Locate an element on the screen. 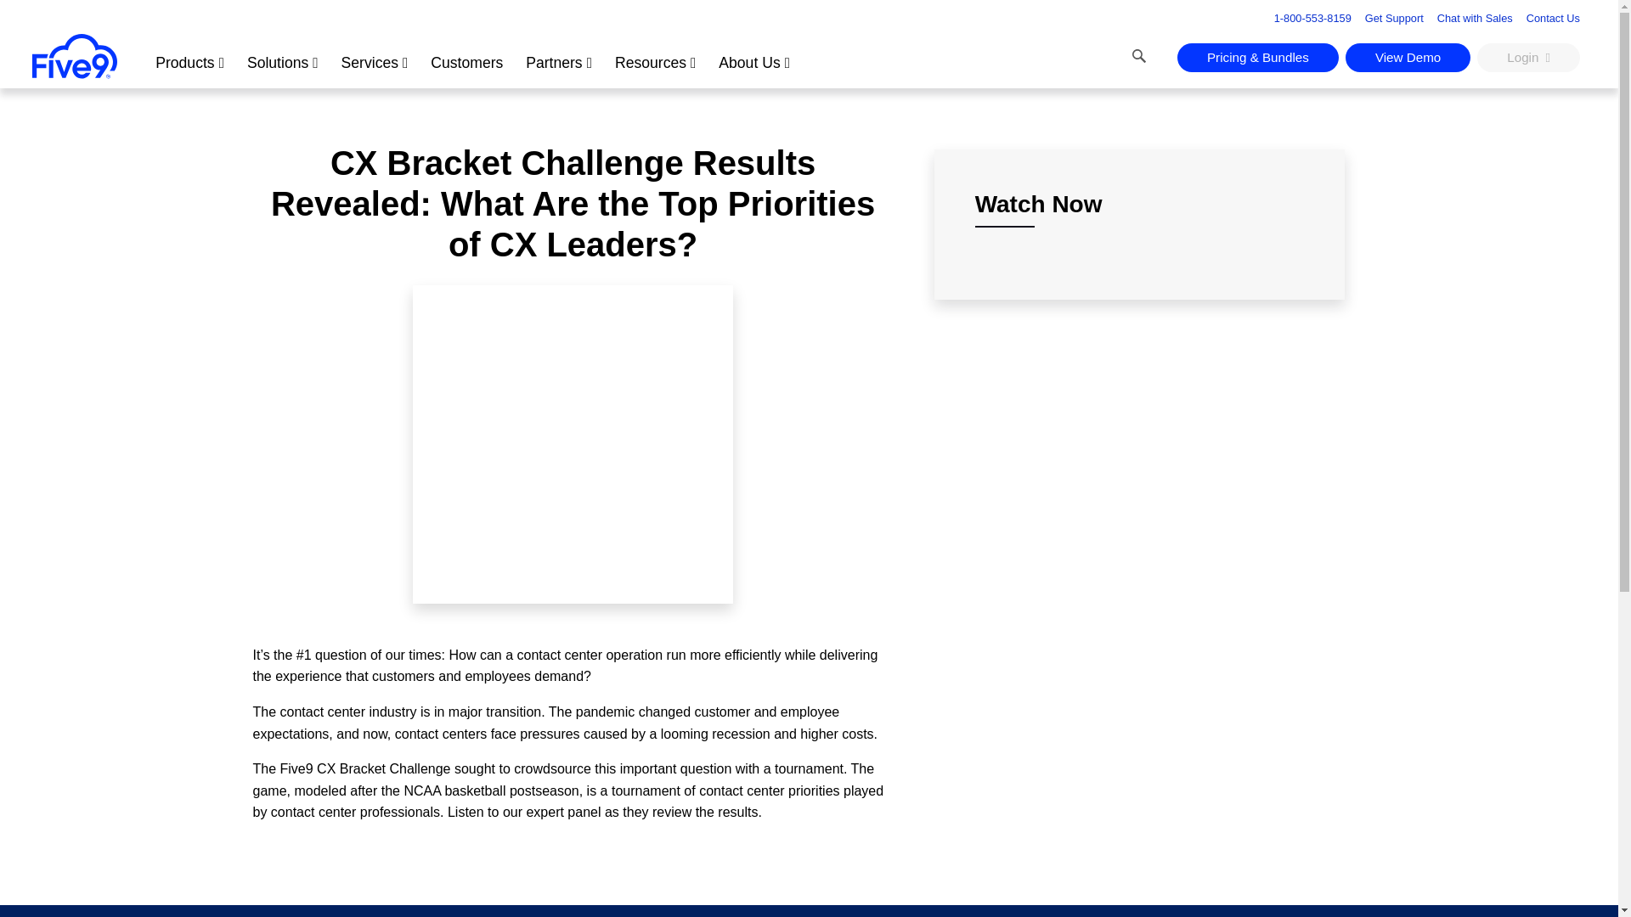 The image size is (1631, 917). Login is located at coordinates (1529, 58).